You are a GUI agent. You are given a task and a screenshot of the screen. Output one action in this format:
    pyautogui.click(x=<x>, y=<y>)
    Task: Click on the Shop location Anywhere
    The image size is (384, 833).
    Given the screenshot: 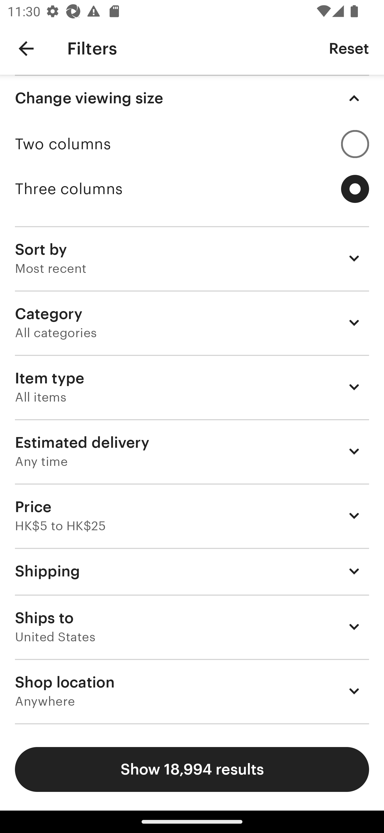 What is the action you would take?
    pyautogui.click(x=192, y=691)
    